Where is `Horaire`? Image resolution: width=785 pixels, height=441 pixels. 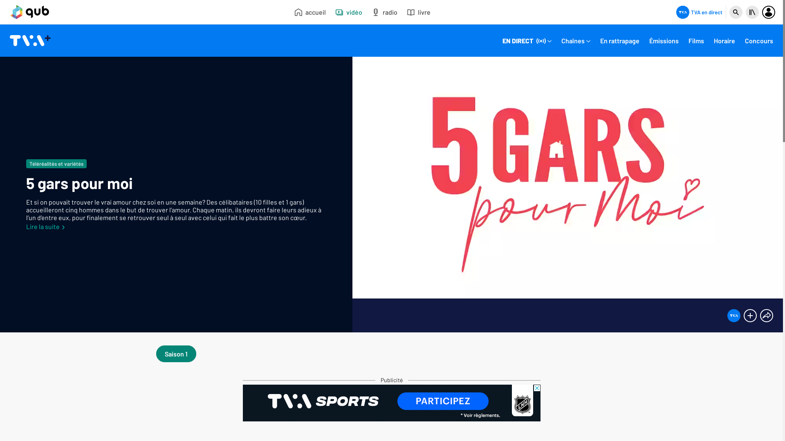
Horaire is located at coordinates (724, 42).